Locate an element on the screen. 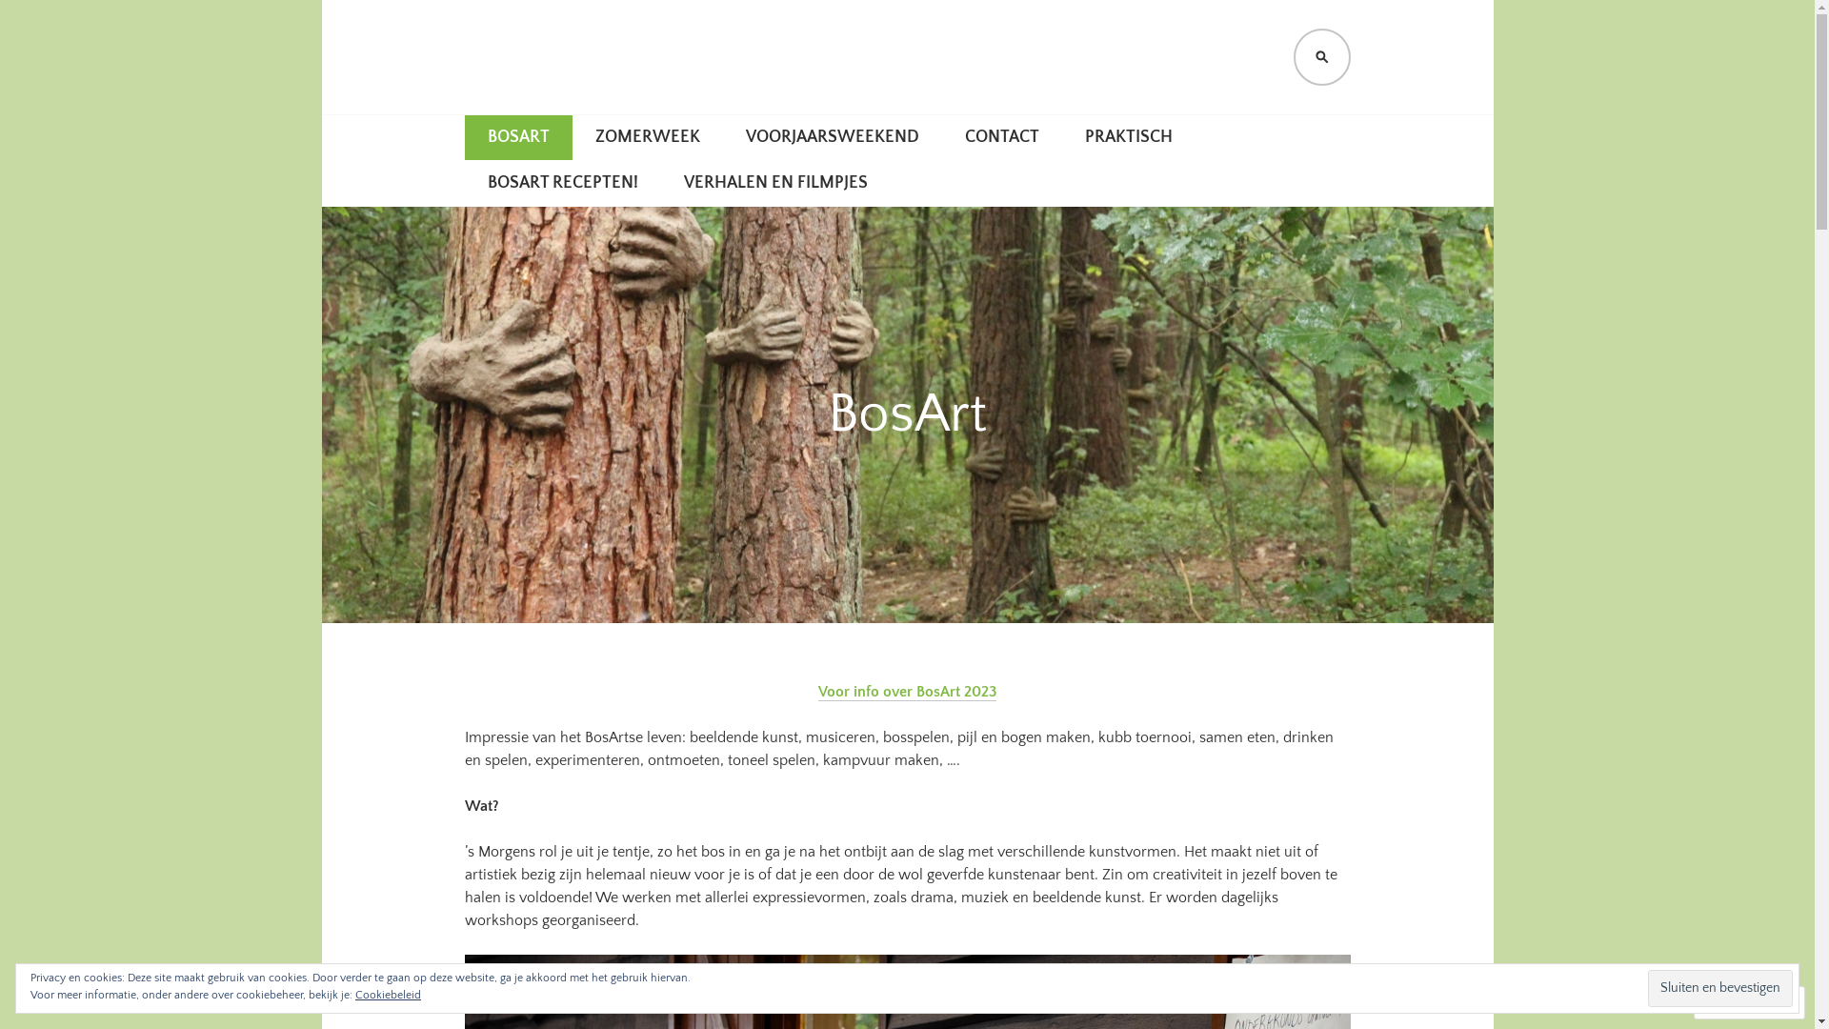 This screenshot has width=1829, height=1029. VOORJAARSWEEKEND is located at coordinates (831, 138).